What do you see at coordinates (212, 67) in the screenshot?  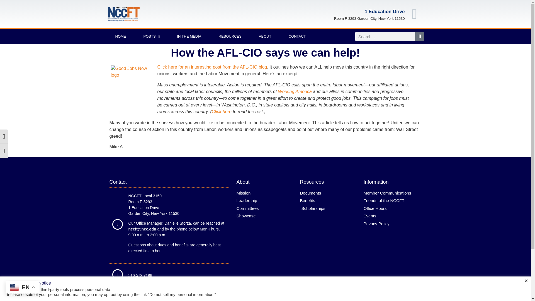 I see `Click here for an interesting post from the AFL-CIO blog` at bounding box center [212, 67].